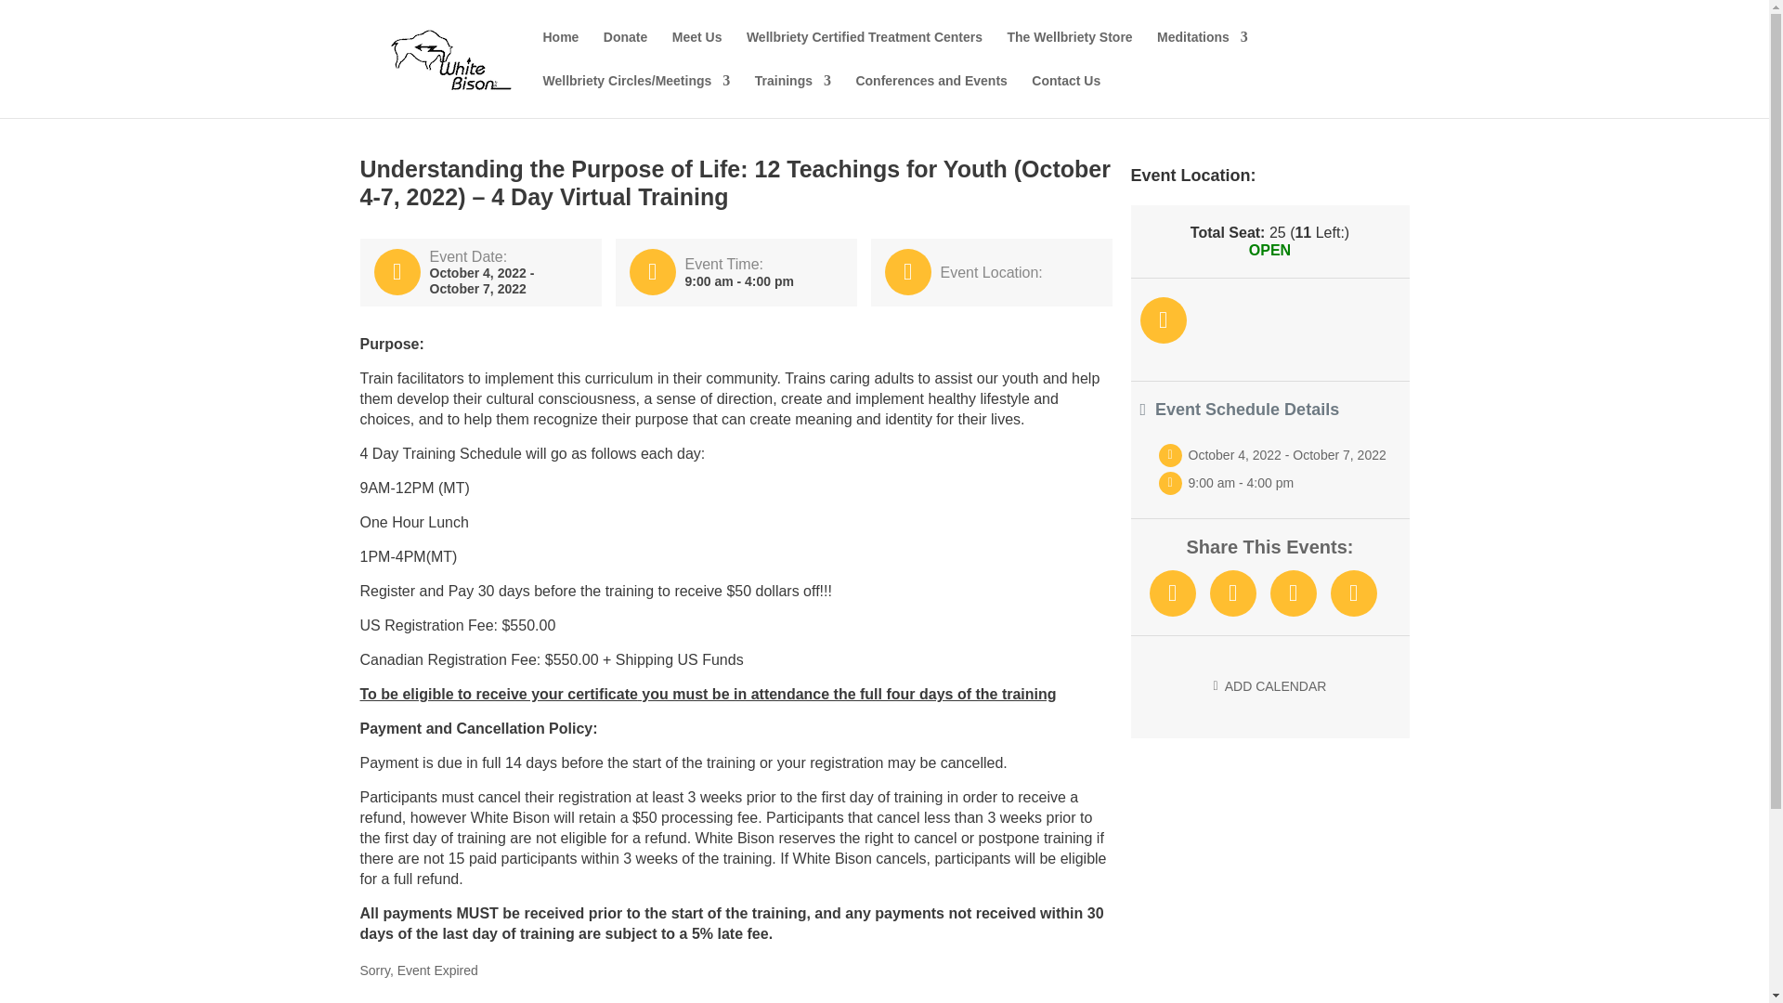 This screenshot has width=1783, height=1003. I want to click on Contact Us, so click(1066, 96).